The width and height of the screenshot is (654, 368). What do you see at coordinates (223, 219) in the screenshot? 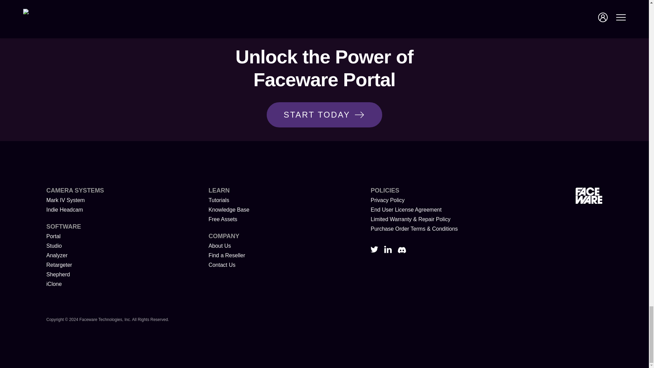
I see `Free Assets` at bounding box center [223, 219].